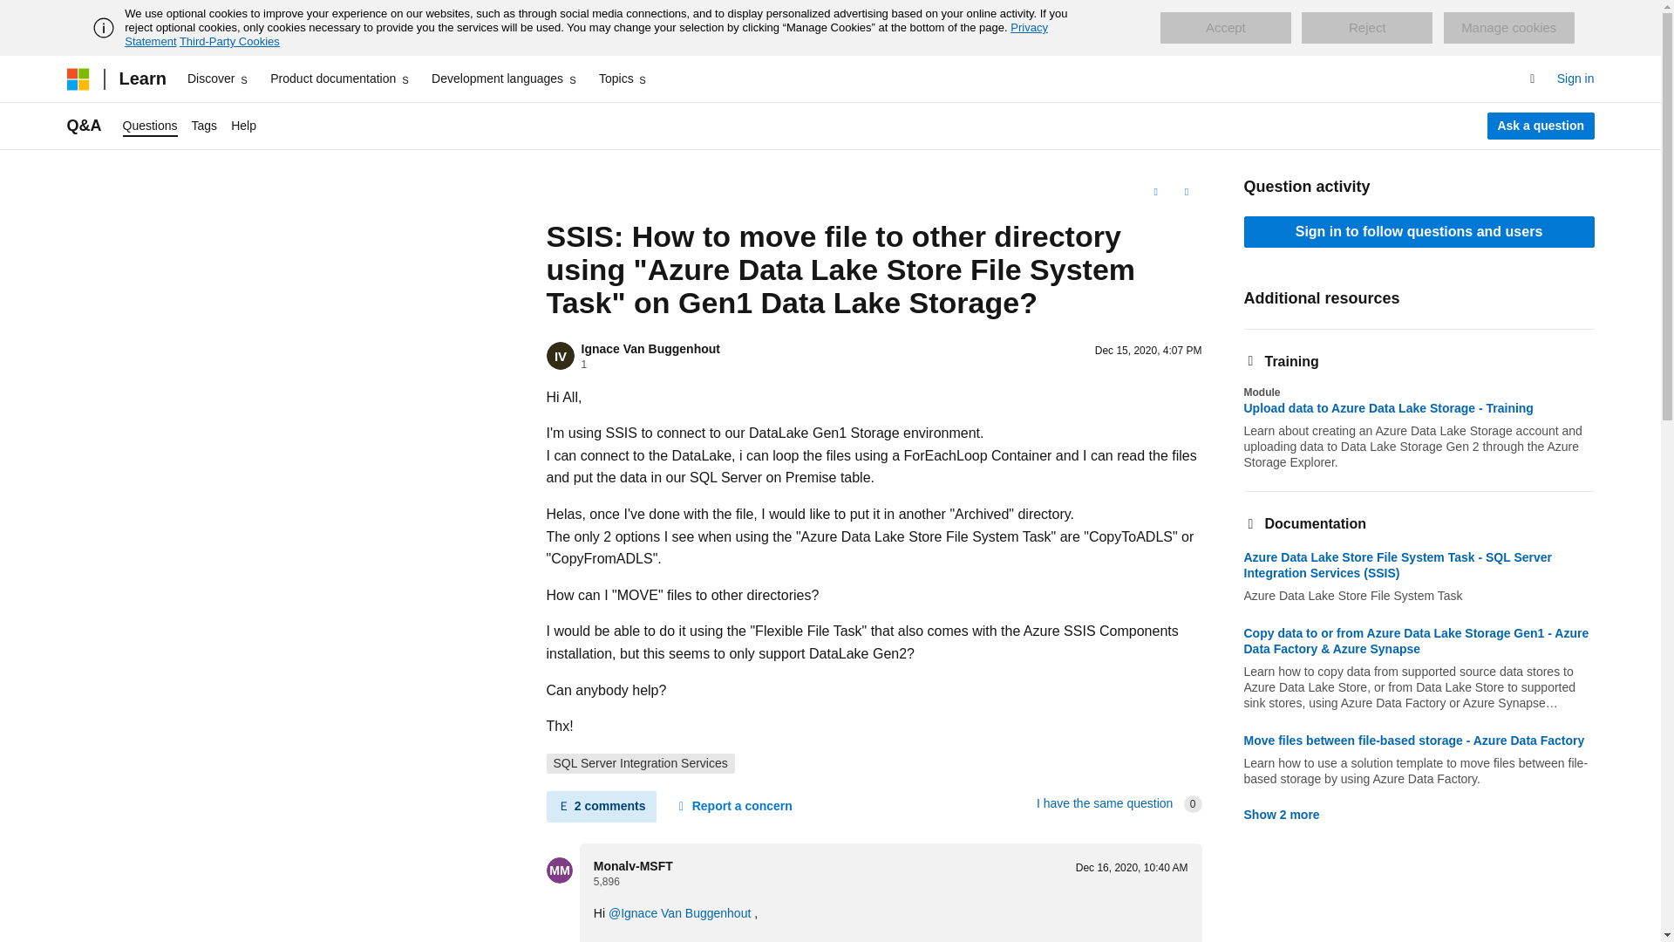 This screenshot has width=1674, height=942. What do you see at coordinates (504, 78) in the screenshot?
I see `Development languages` at bounding box center [504, 78].